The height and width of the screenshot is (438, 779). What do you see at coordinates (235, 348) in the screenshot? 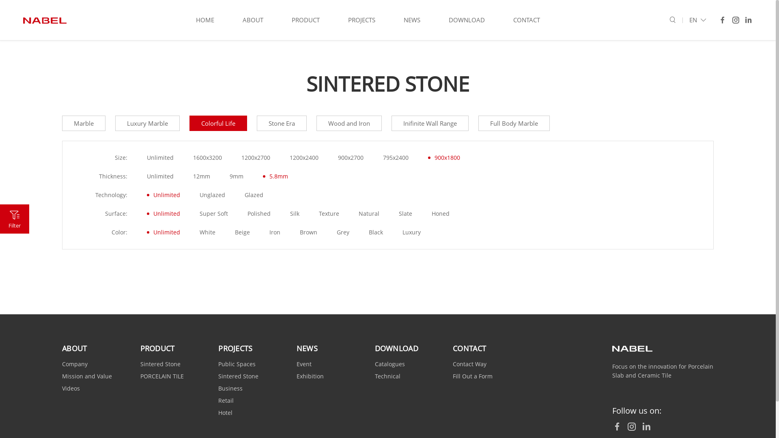
I see `PROJECTS` at bounding box center [235, 348].